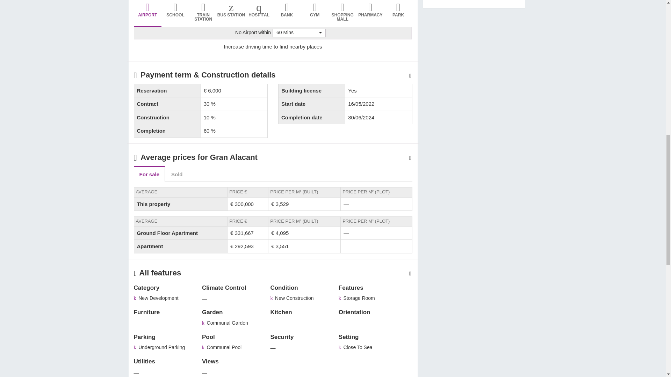 Image resolution: width=671 pixels, height=377 pixels. I want to click on PARK, so click(398, 14).